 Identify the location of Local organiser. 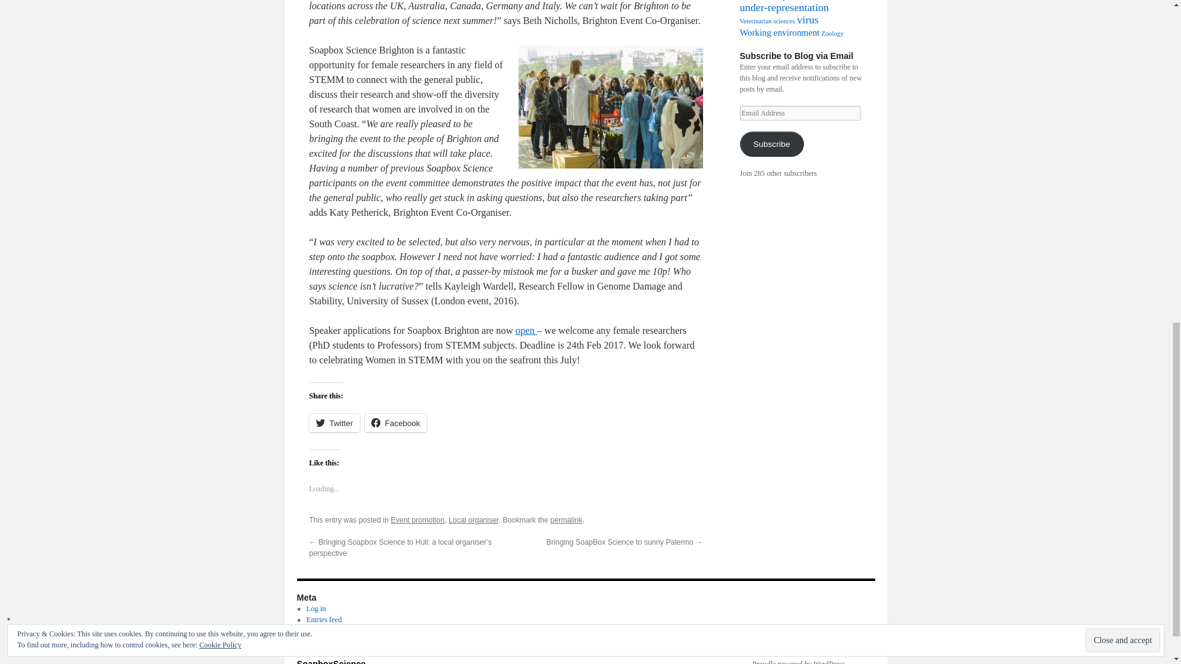
(474, 520).